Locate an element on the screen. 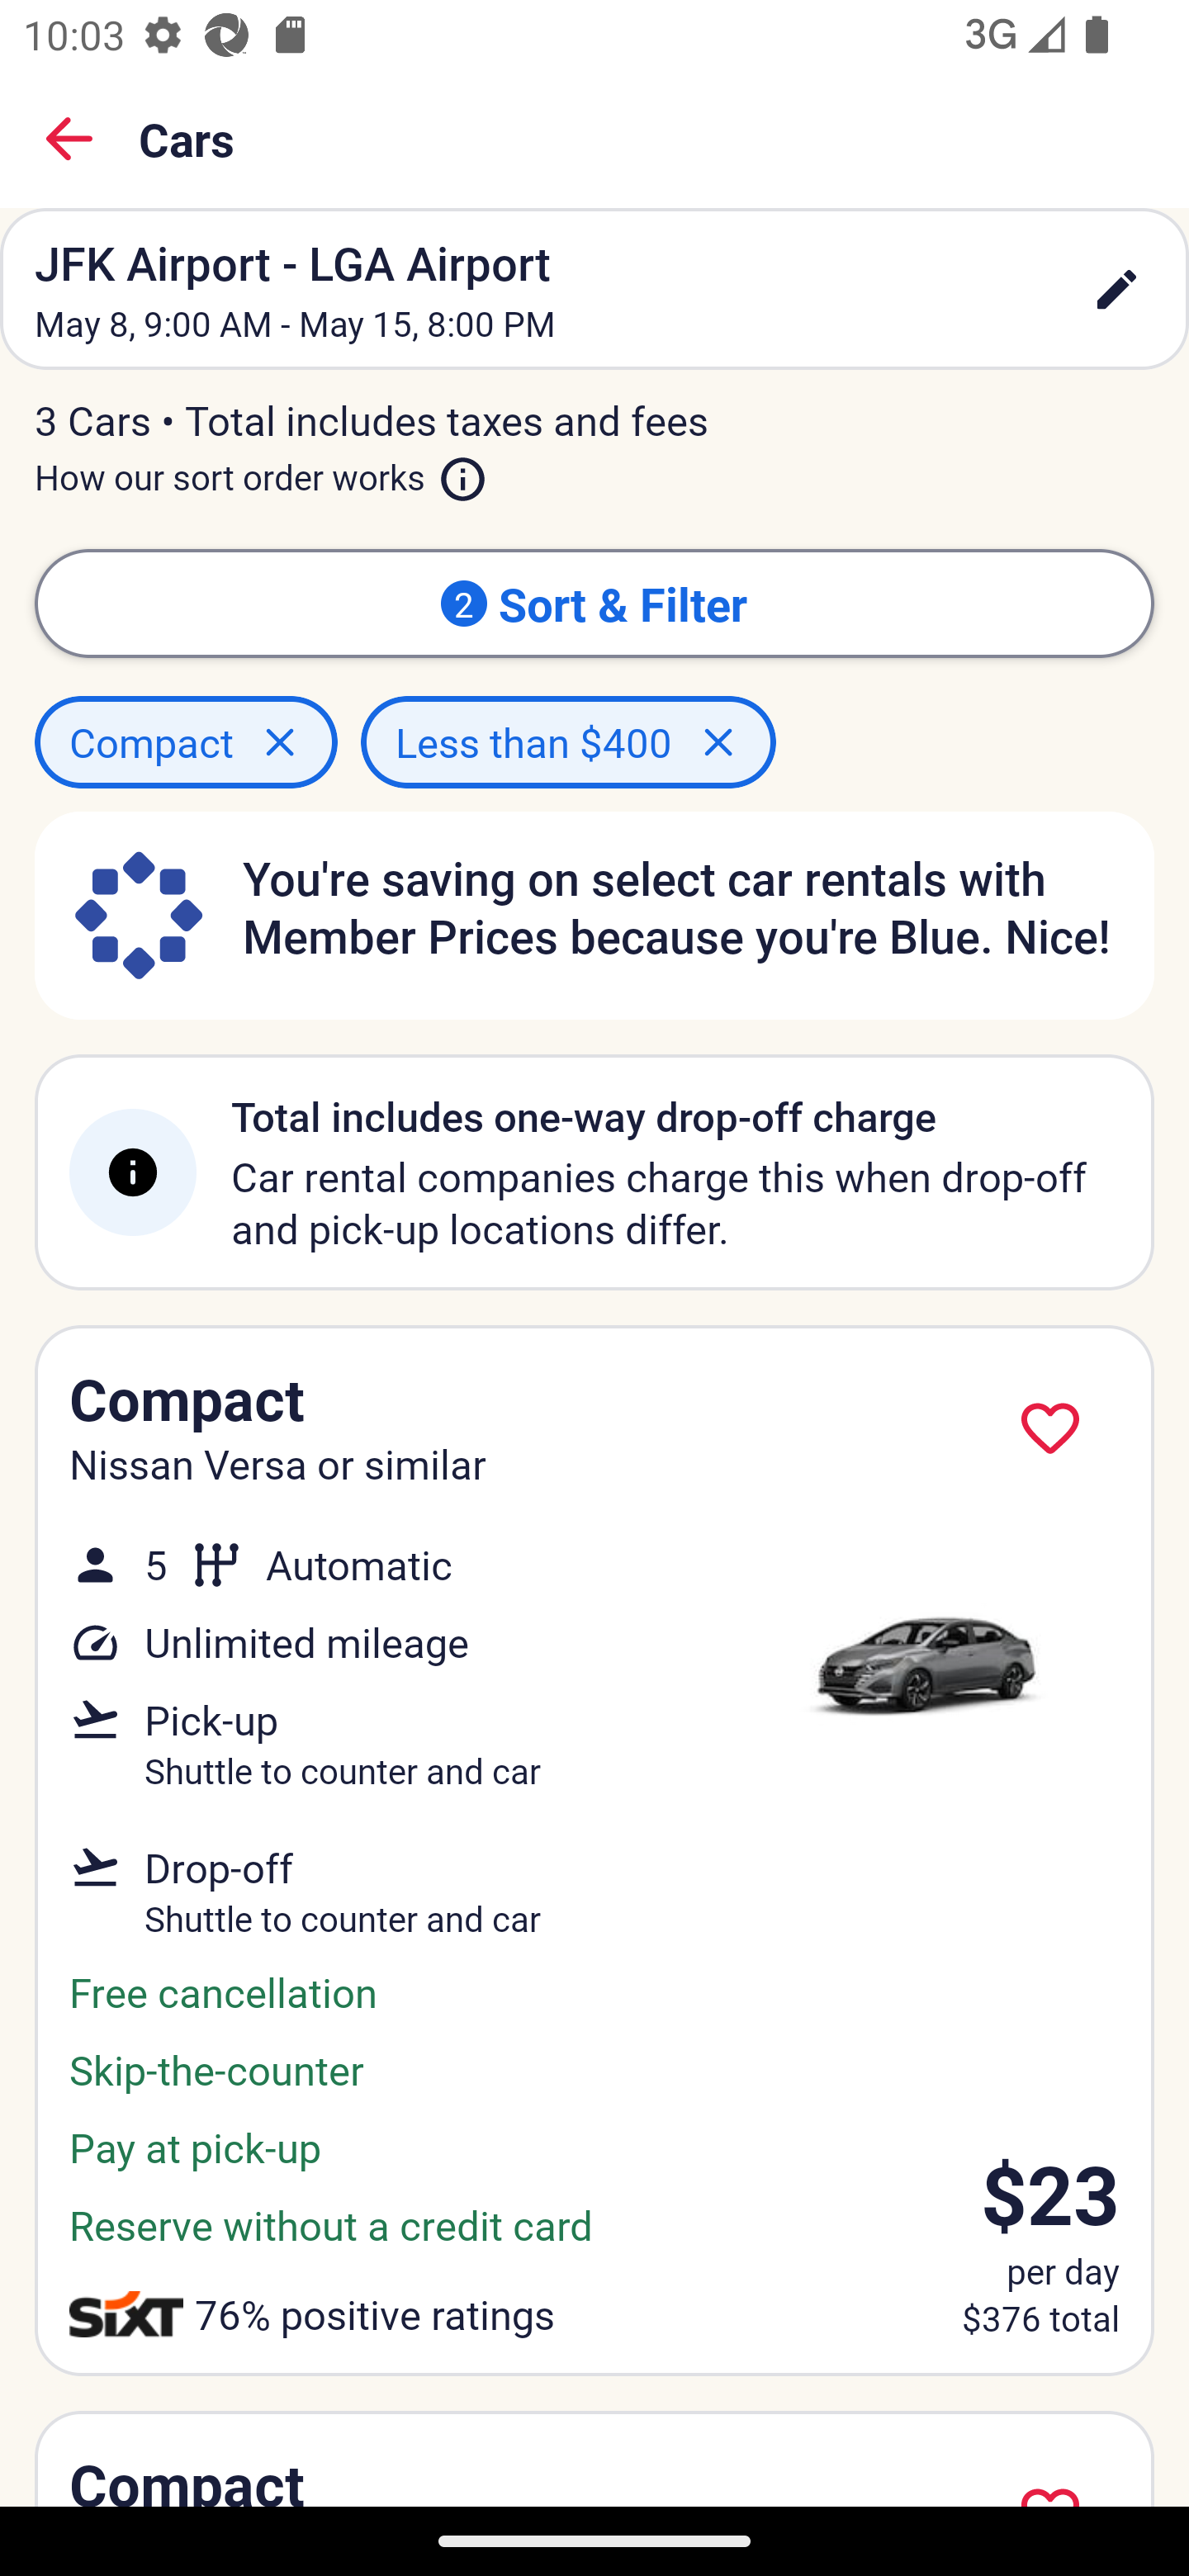 Image resolution: width=1189 pixels, height=2576 pixels. 2 Sort & Filter is located at coordinates (594, 603).